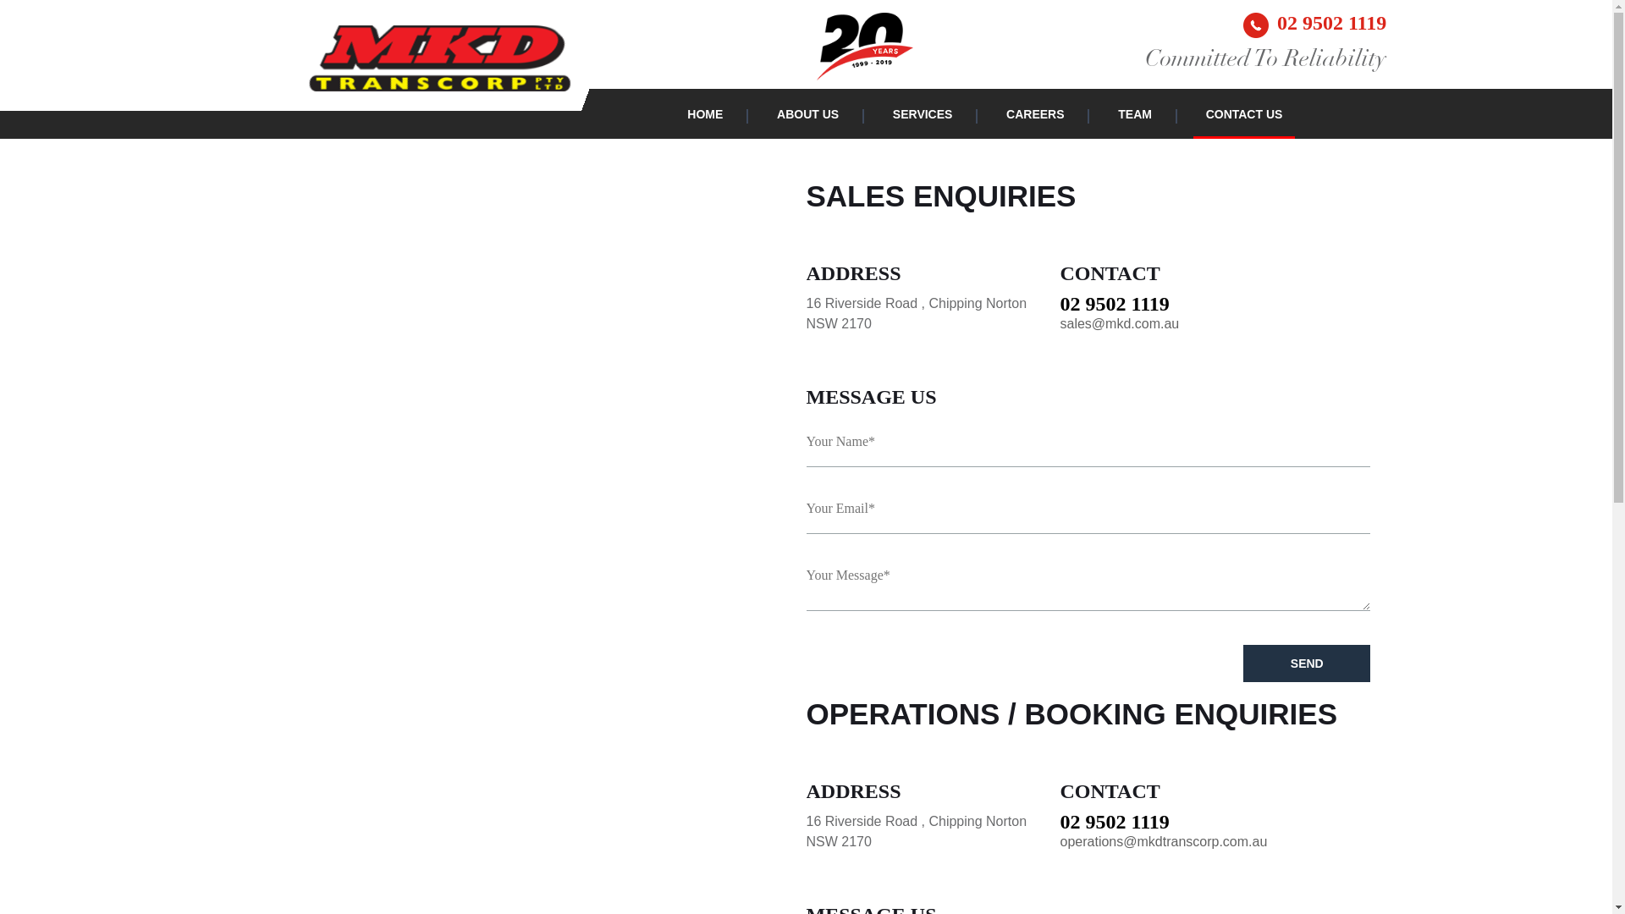  What do you see at coordinates (807, 114) in the screenshot?
I see `ABOUT US` at bounding box center [807, 114].